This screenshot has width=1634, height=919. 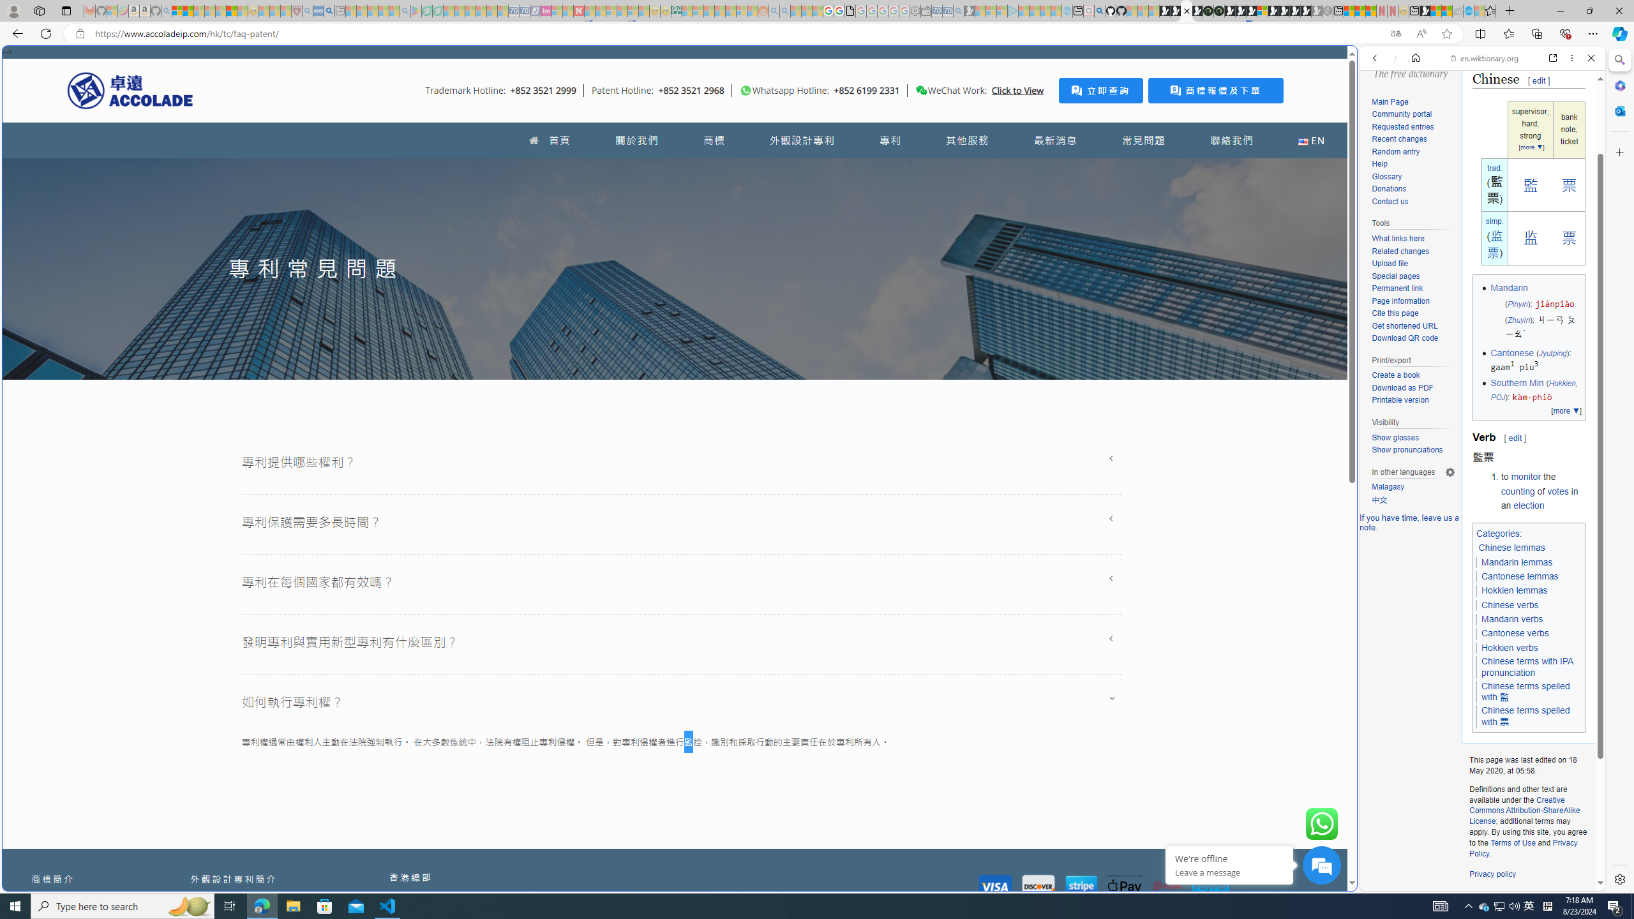 I want to click on Download as PDF, so click(x=1402, y=387).